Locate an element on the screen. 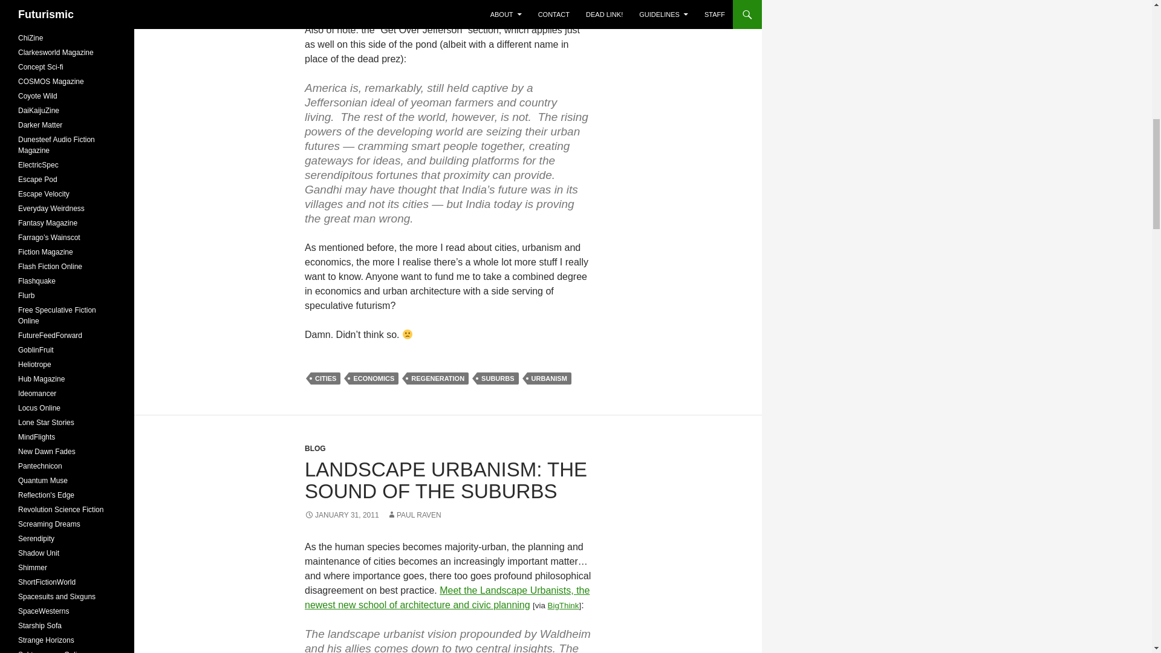  SUBURBS is located at coordinates (497, 378).